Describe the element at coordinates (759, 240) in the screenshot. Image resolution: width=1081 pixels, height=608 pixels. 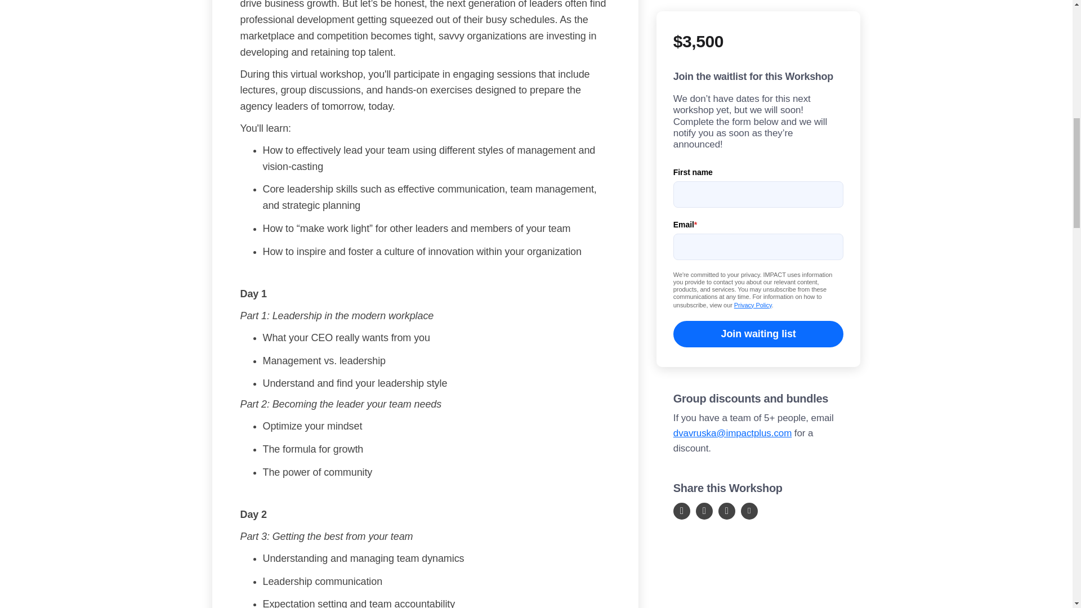
I see `Join waiting list` at that location.